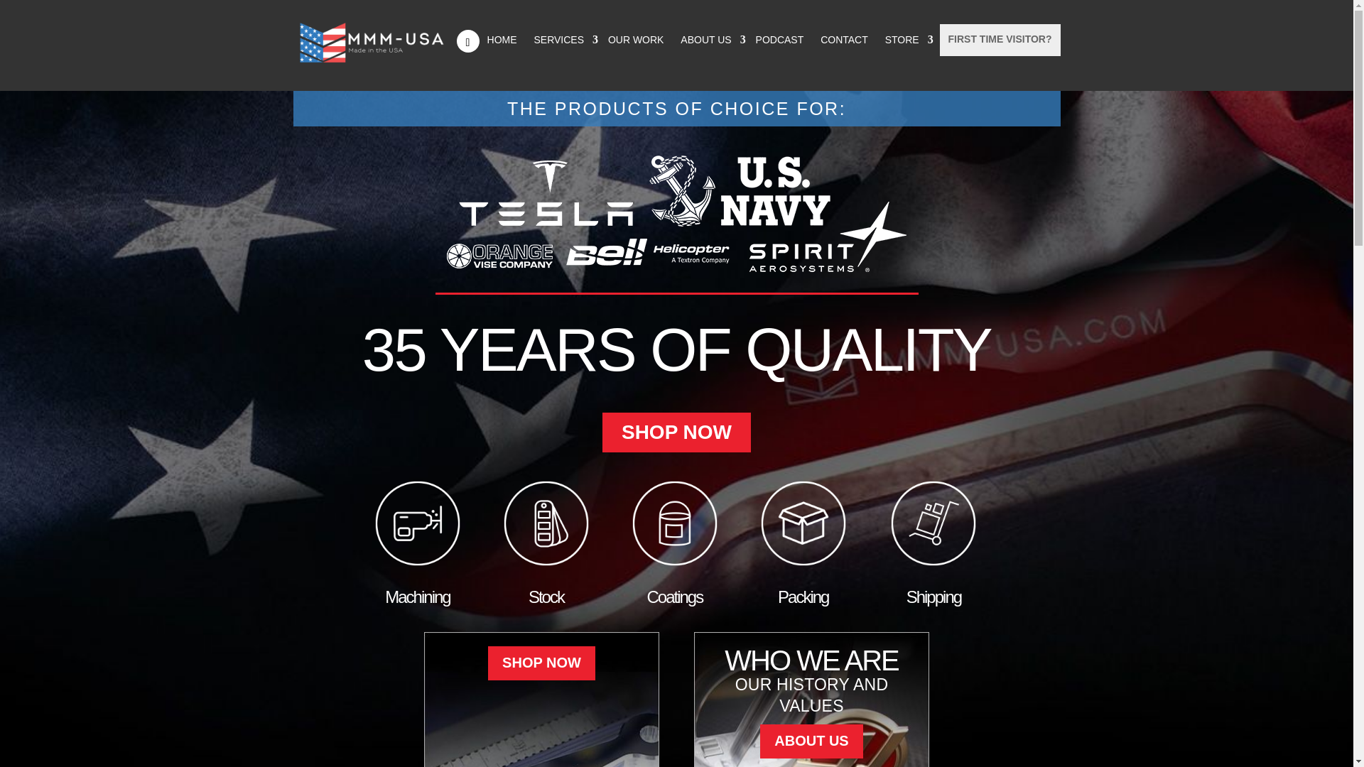 This screenshot has height=767, width=1364. Describe the element at coordinates (636, 39) in the screenshot. I see `OUR WORK` at that location.